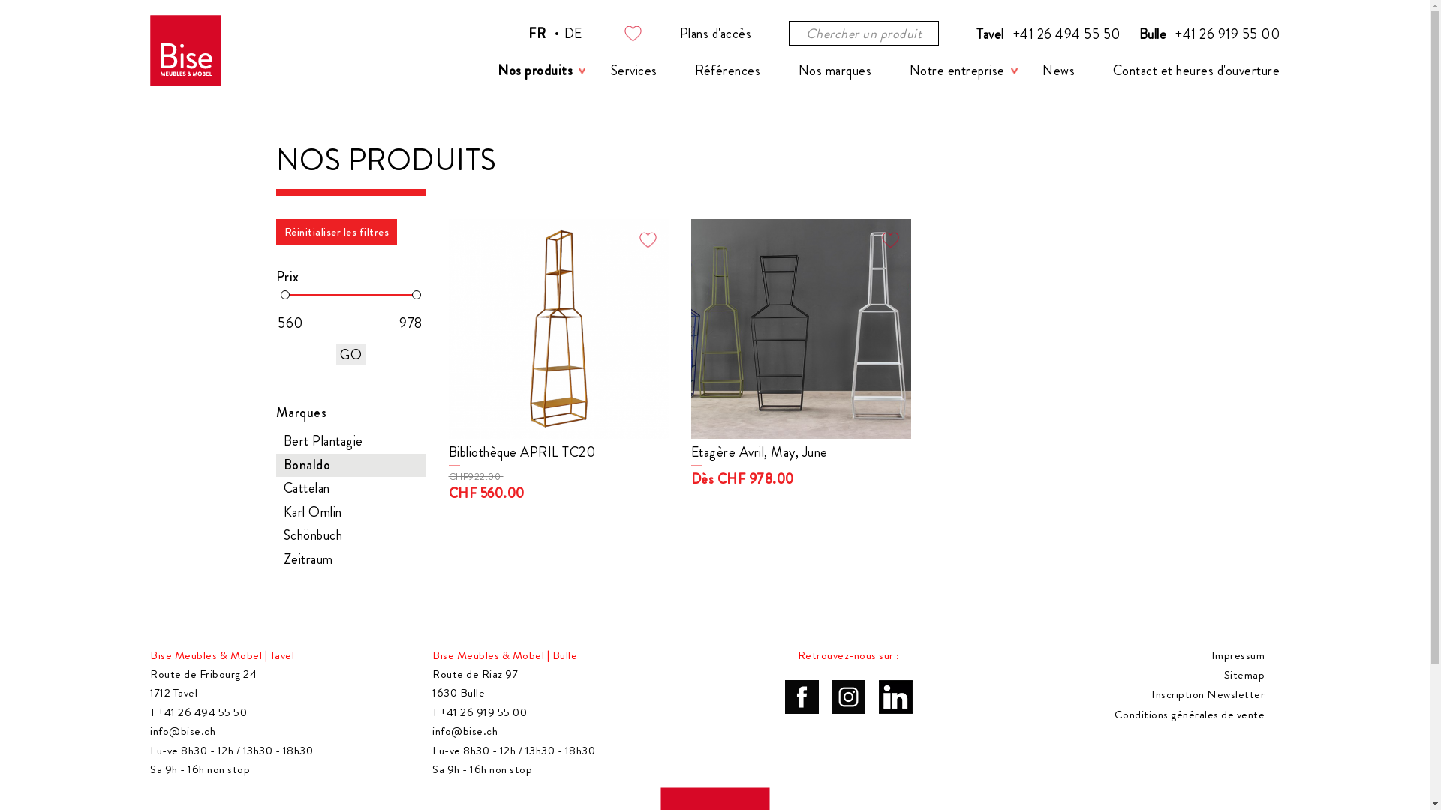 The height and width of the screenshot is (810, 1441). Describe the element at coordinates (183, 732) in the screenshot. I see `info@bise.ch` at that location.